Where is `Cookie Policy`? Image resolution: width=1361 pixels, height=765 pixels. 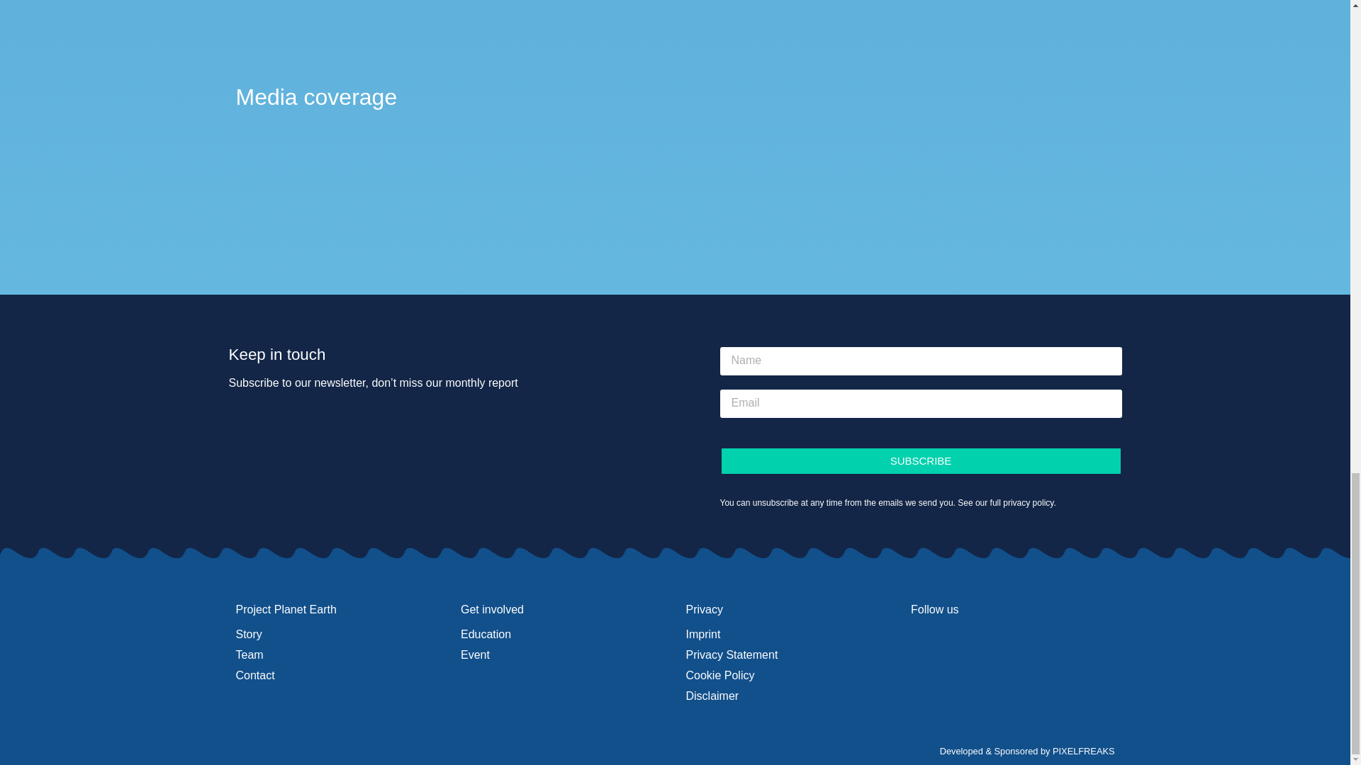
Cookie Policy is located at coordinates (788, 675).